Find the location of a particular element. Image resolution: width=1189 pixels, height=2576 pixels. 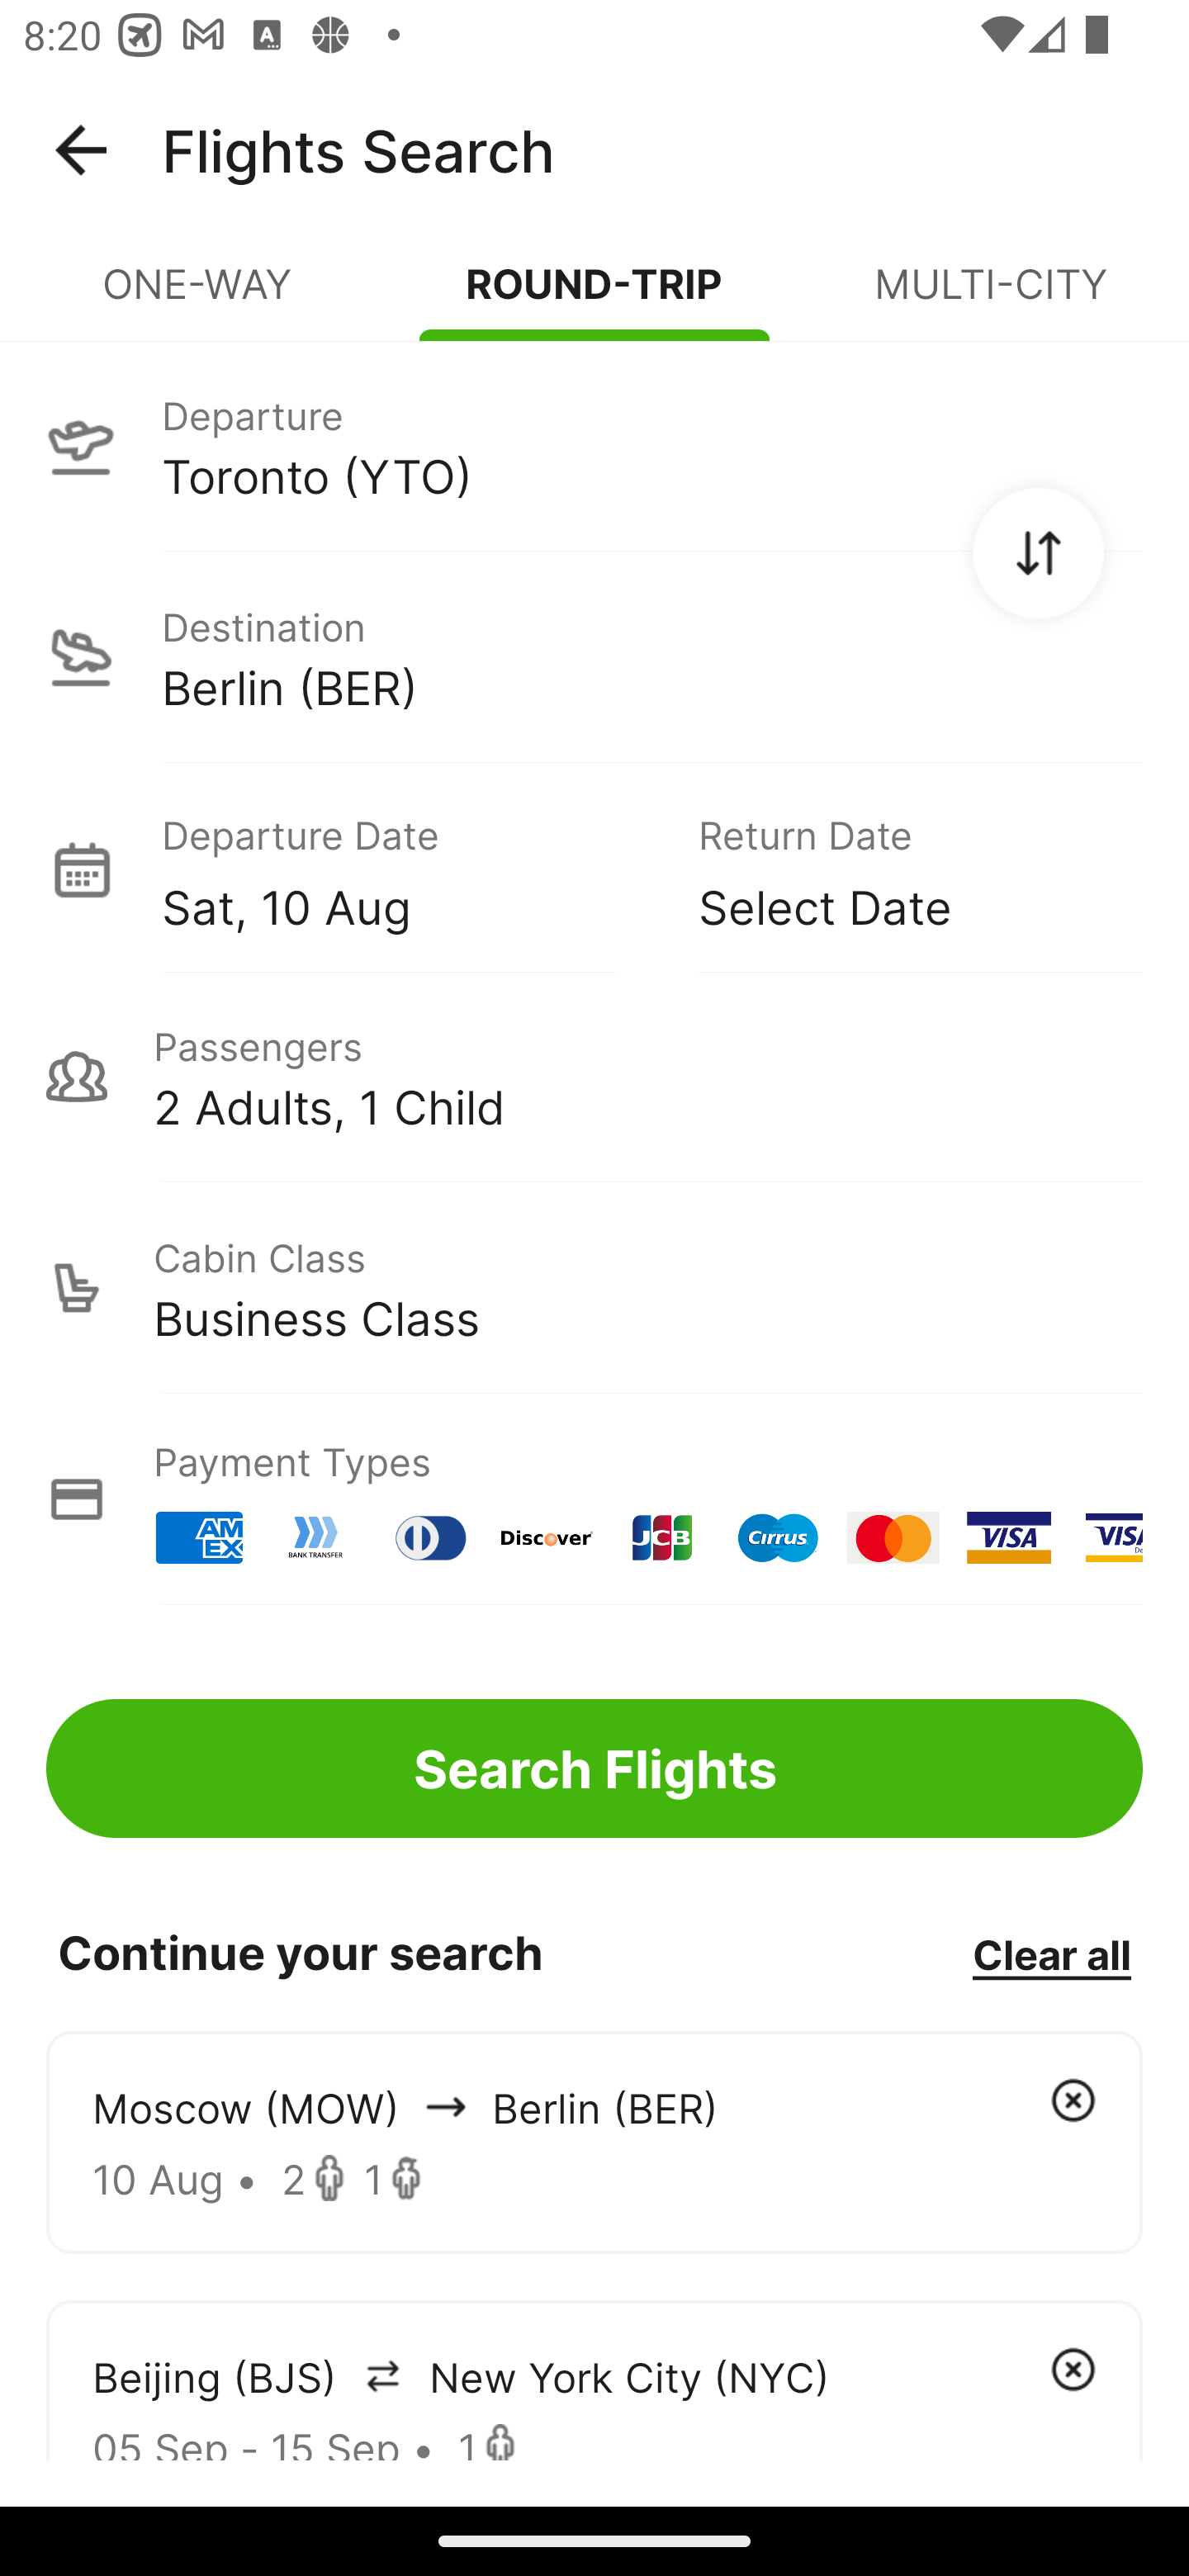

Search Flights is located at coordinates (594, 1769).